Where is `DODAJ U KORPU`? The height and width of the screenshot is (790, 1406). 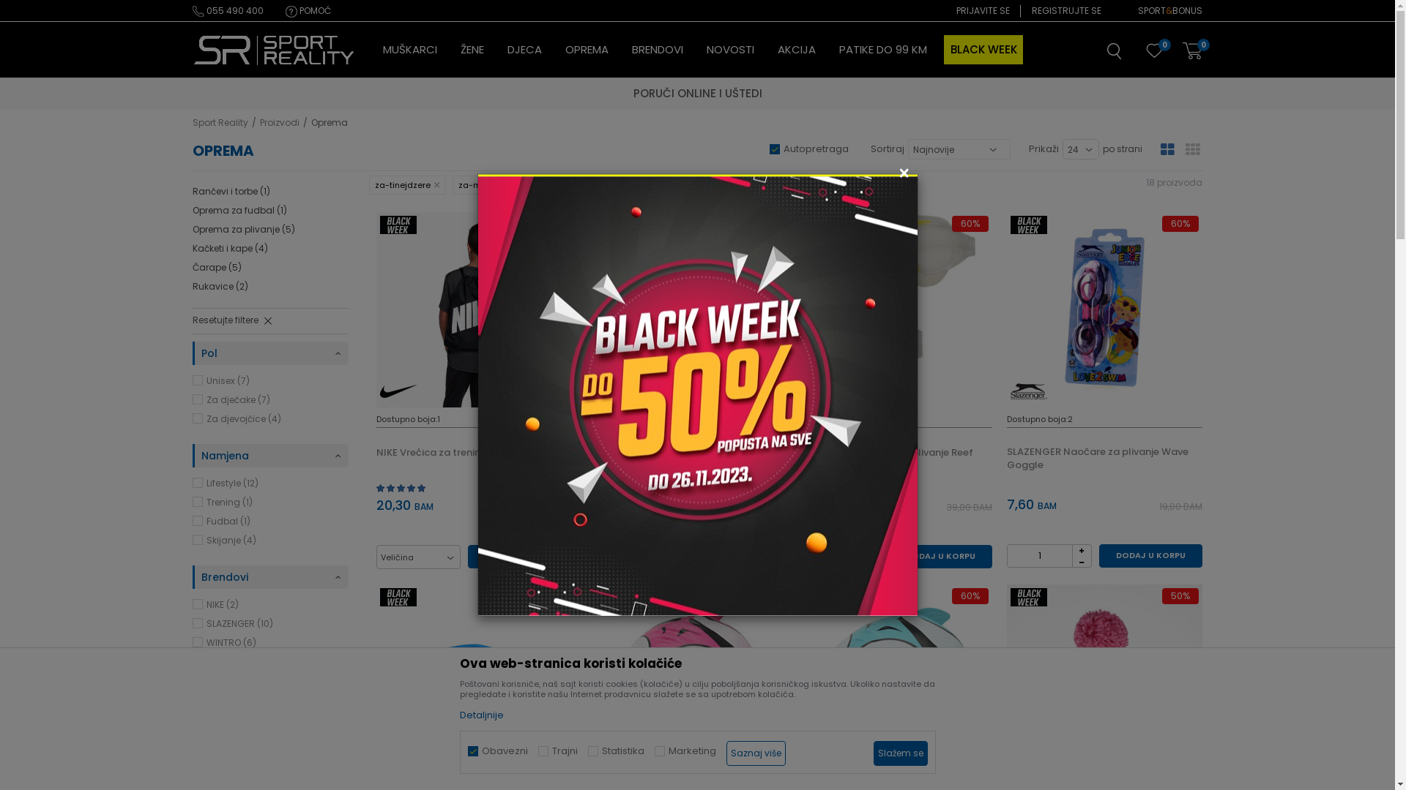
DODAJ U KORPU is located at coordinates (940, 557).